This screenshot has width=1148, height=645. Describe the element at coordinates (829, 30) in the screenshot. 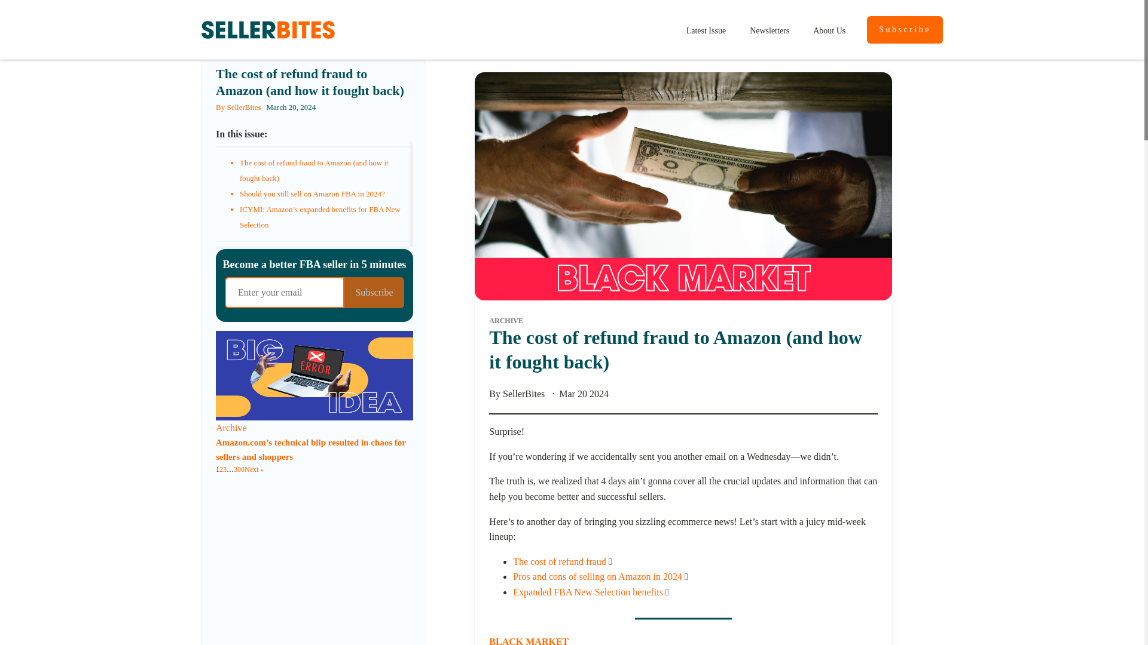

I see `About Us` at that location.